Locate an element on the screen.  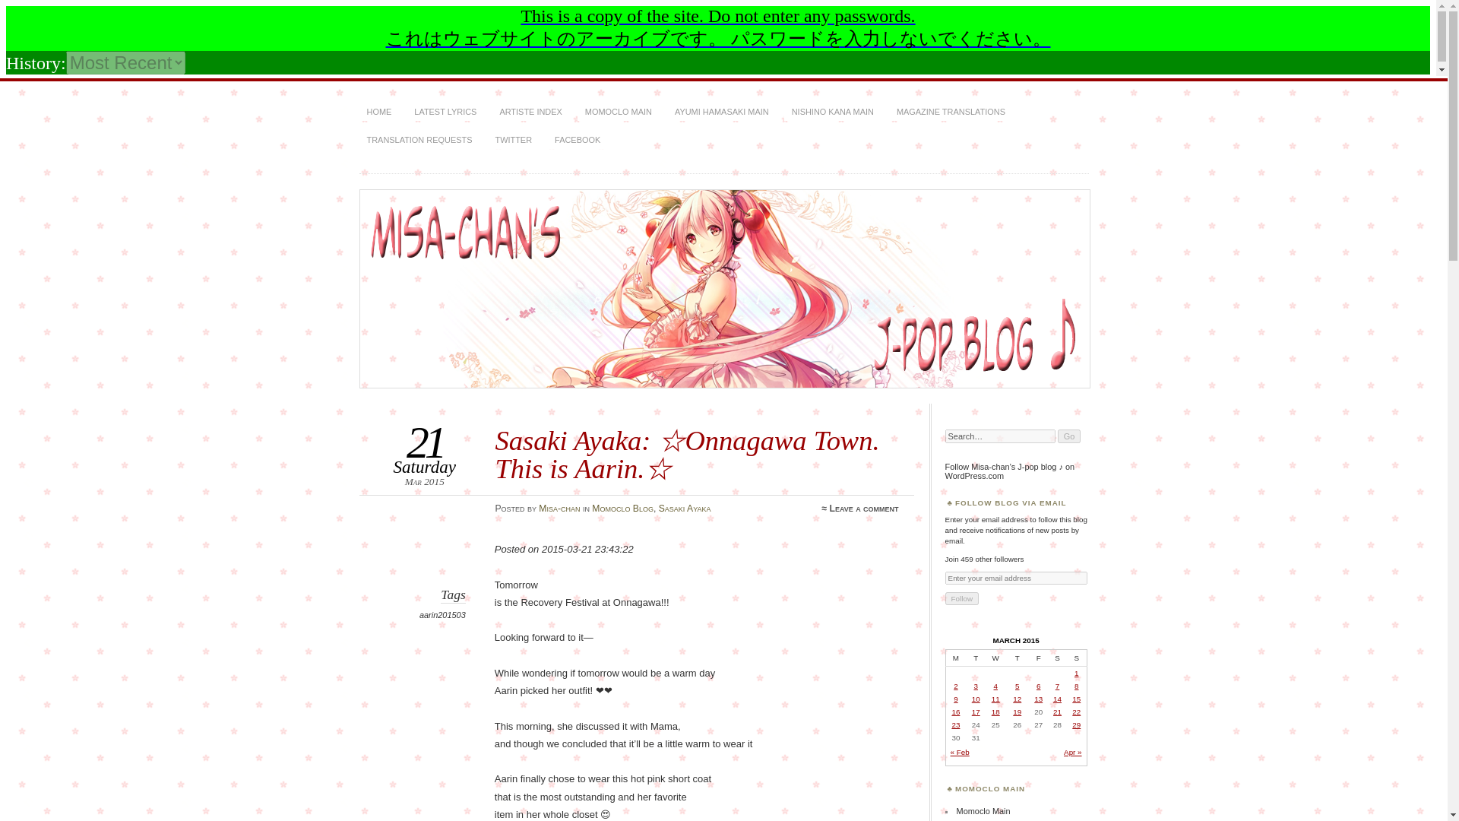
TWITTER is located at coordinates (514, 140).